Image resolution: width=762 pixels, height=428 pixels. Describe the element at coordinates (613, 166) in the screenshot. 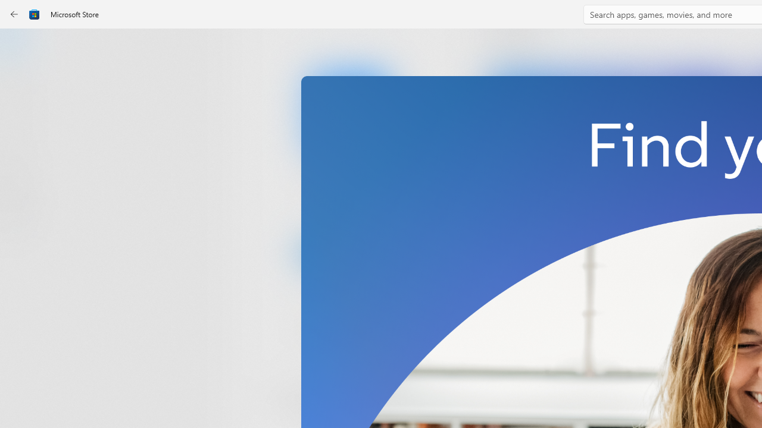

I see `Screenshot 1` at that location.